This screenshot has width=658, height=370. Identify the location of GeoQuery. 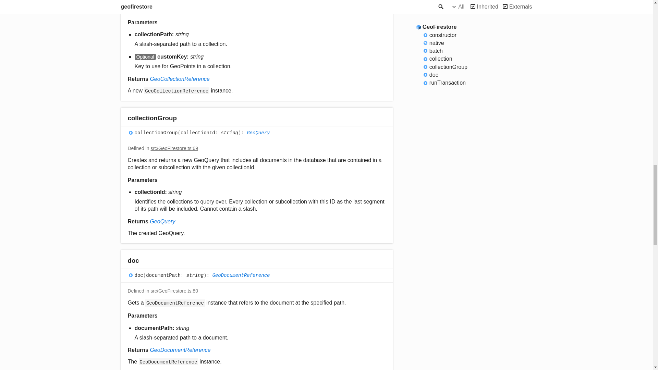
(162, 221).